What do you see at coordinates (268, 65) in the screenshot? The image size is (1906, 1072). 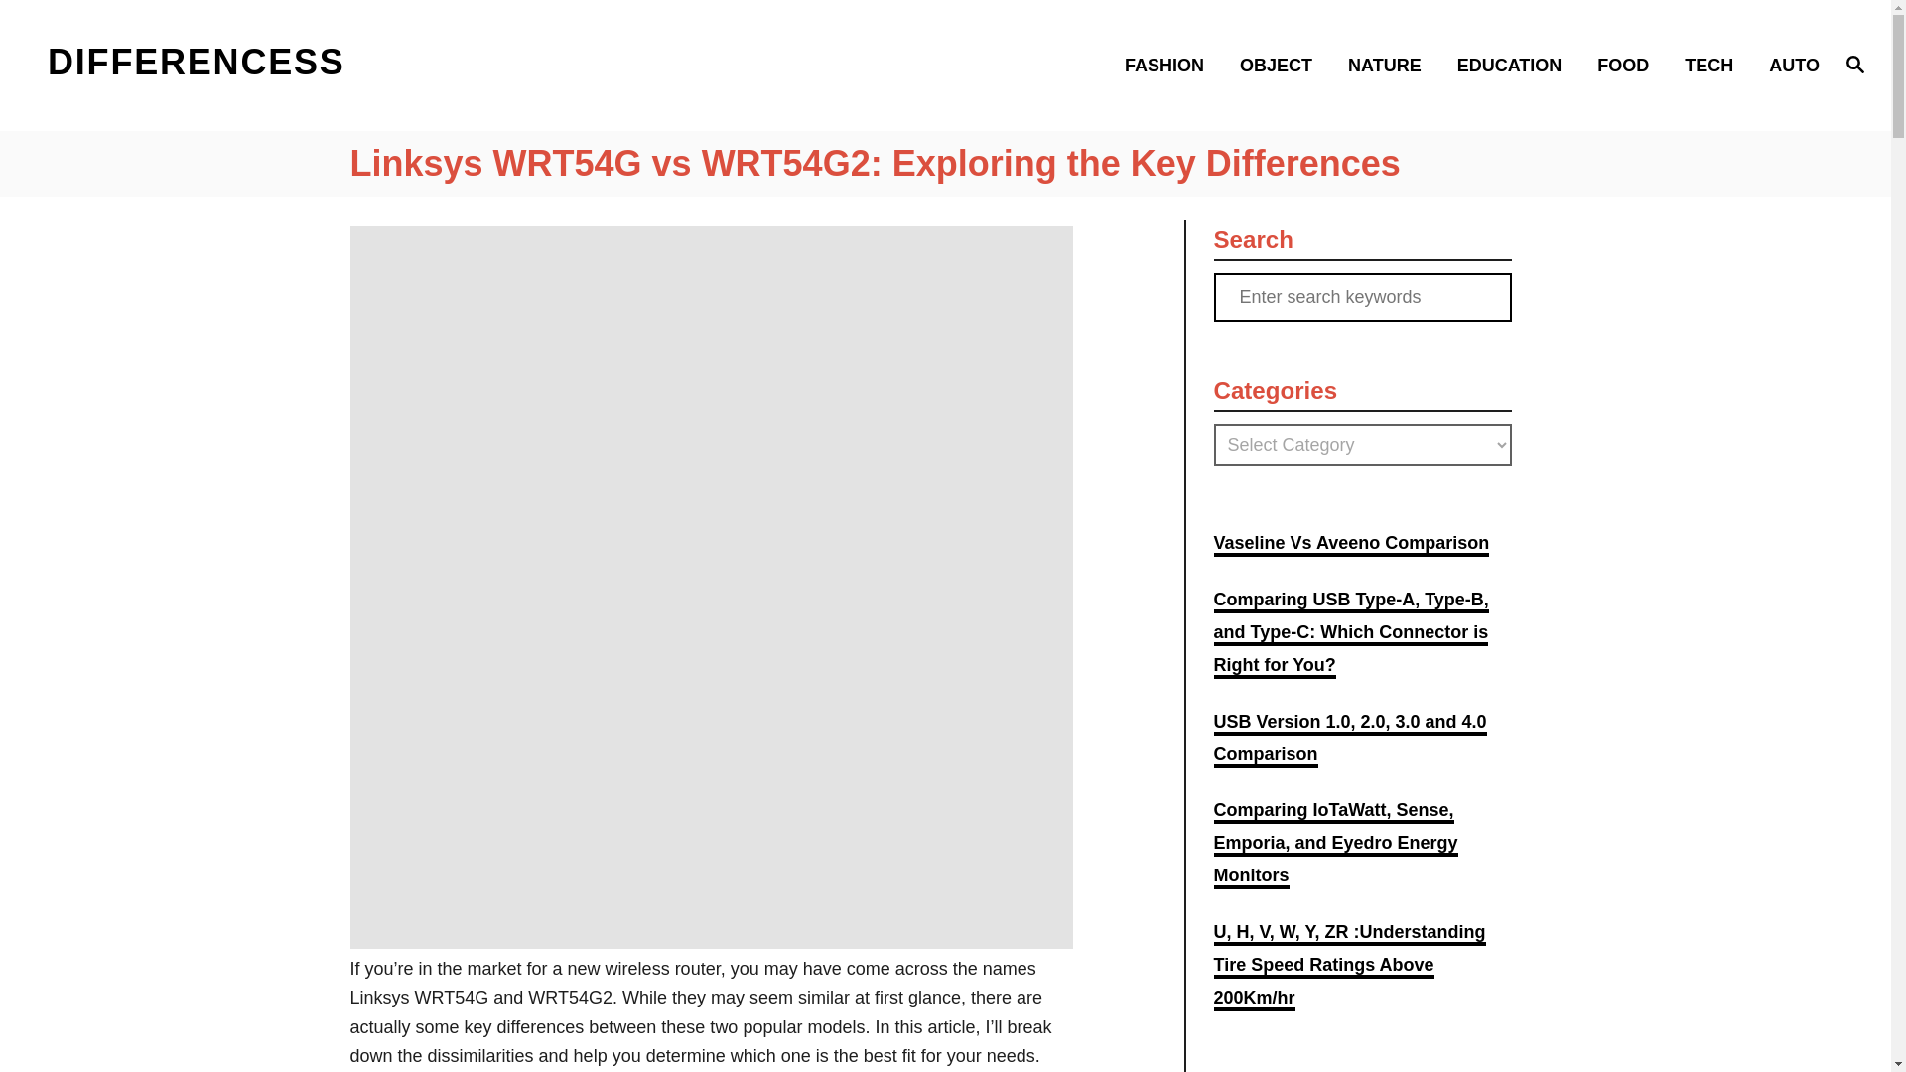 I see `Differencess` at bounding box center [268, 65].